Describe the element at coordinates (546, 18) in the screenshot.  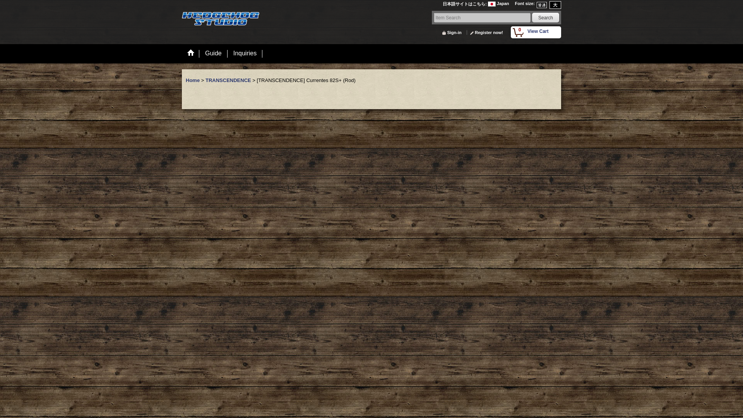
I see `Search` at that location.